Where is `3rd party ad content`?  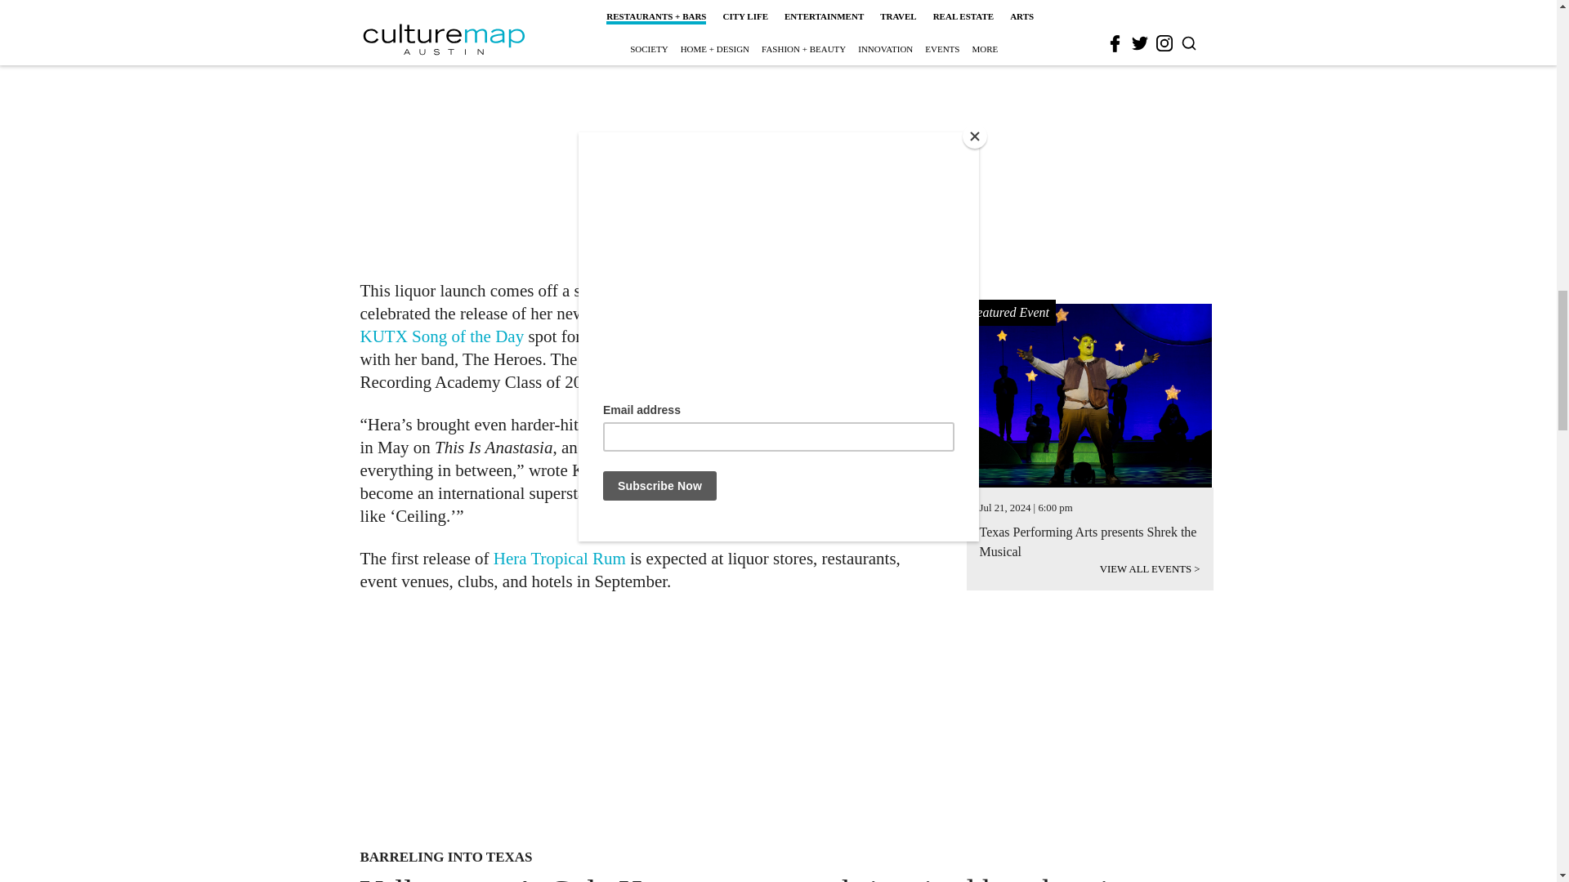
3rd party ad content is located at coordinates (757, 722).